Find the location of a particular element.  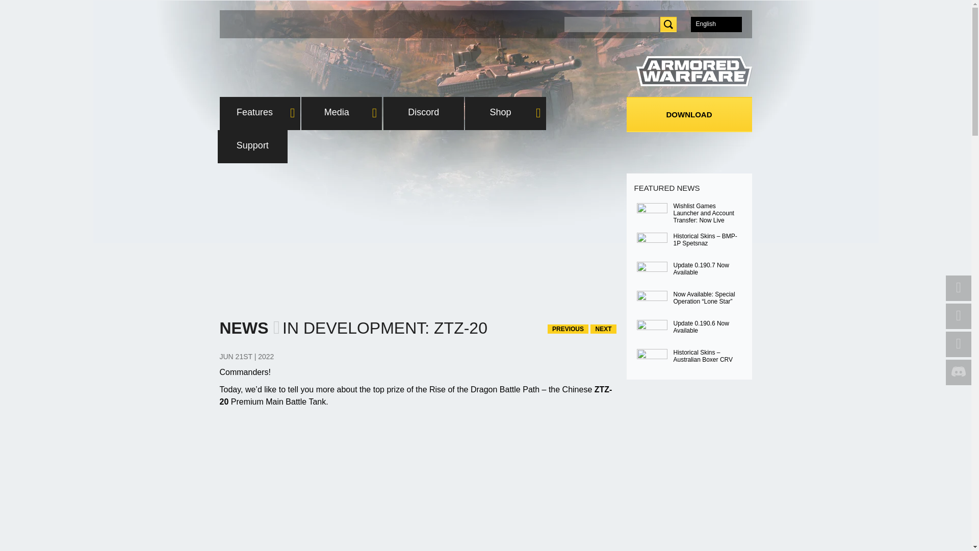

DOWNLOAD is located at coordinates (689, 114).